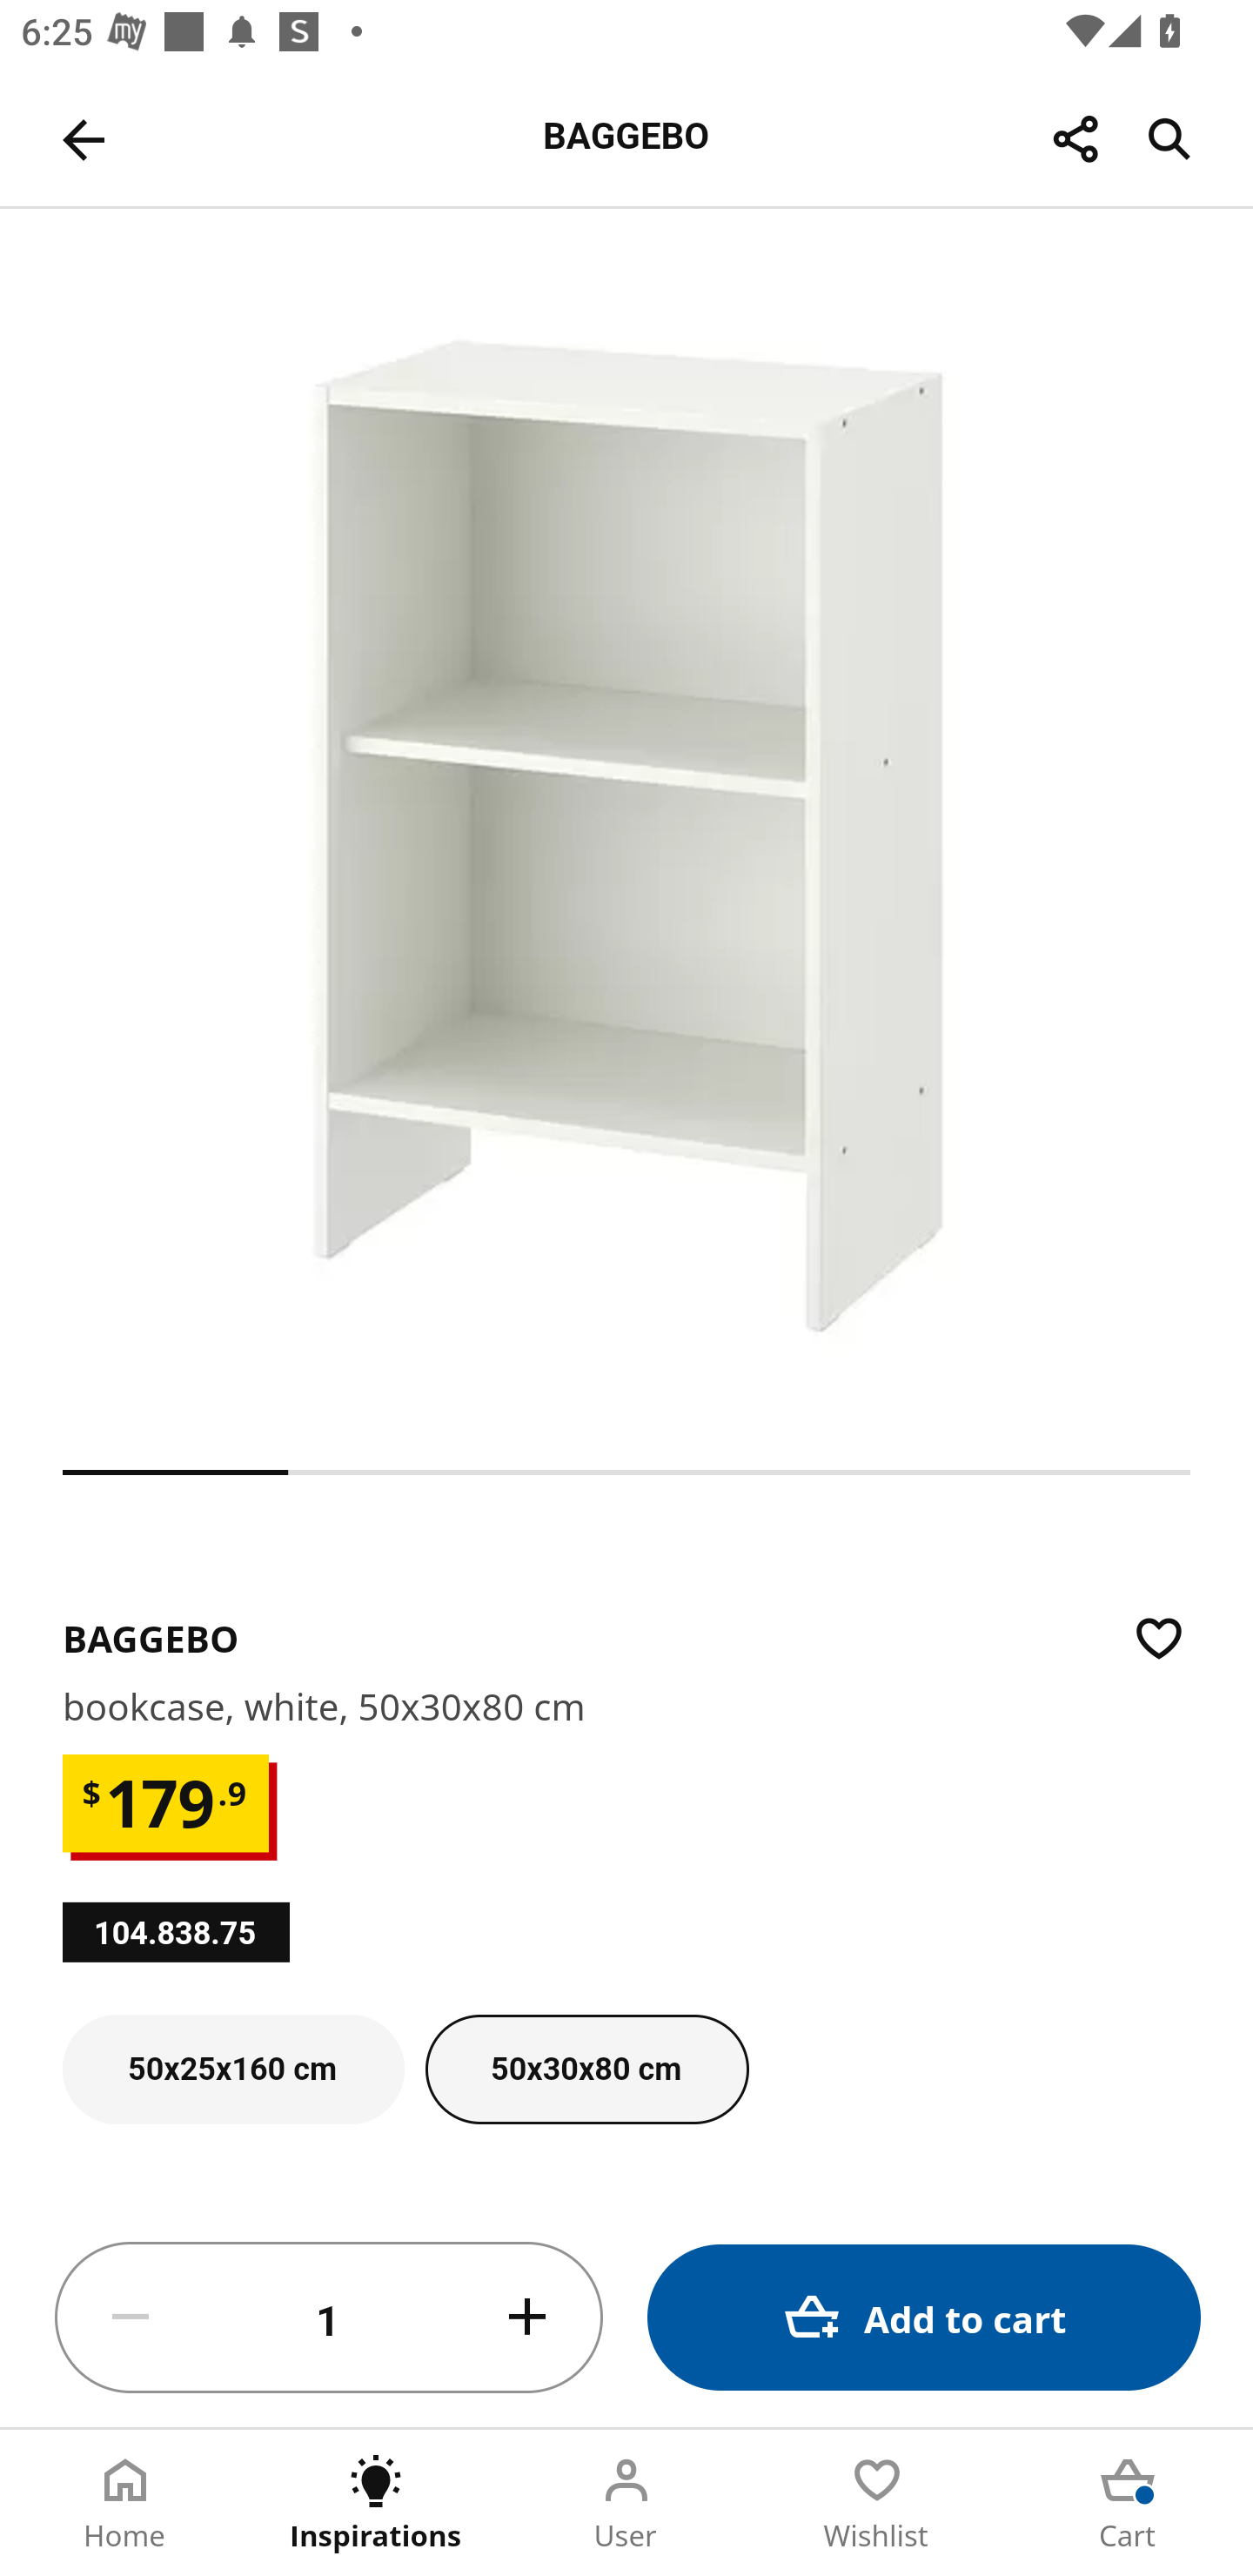 Image resolution: width=1253 pixels, height=2576 pixels. What do you see at coordinates (233, 2070) in the screenshot?
I see `50x25x160 cm` at bounding box center [233, 2070].